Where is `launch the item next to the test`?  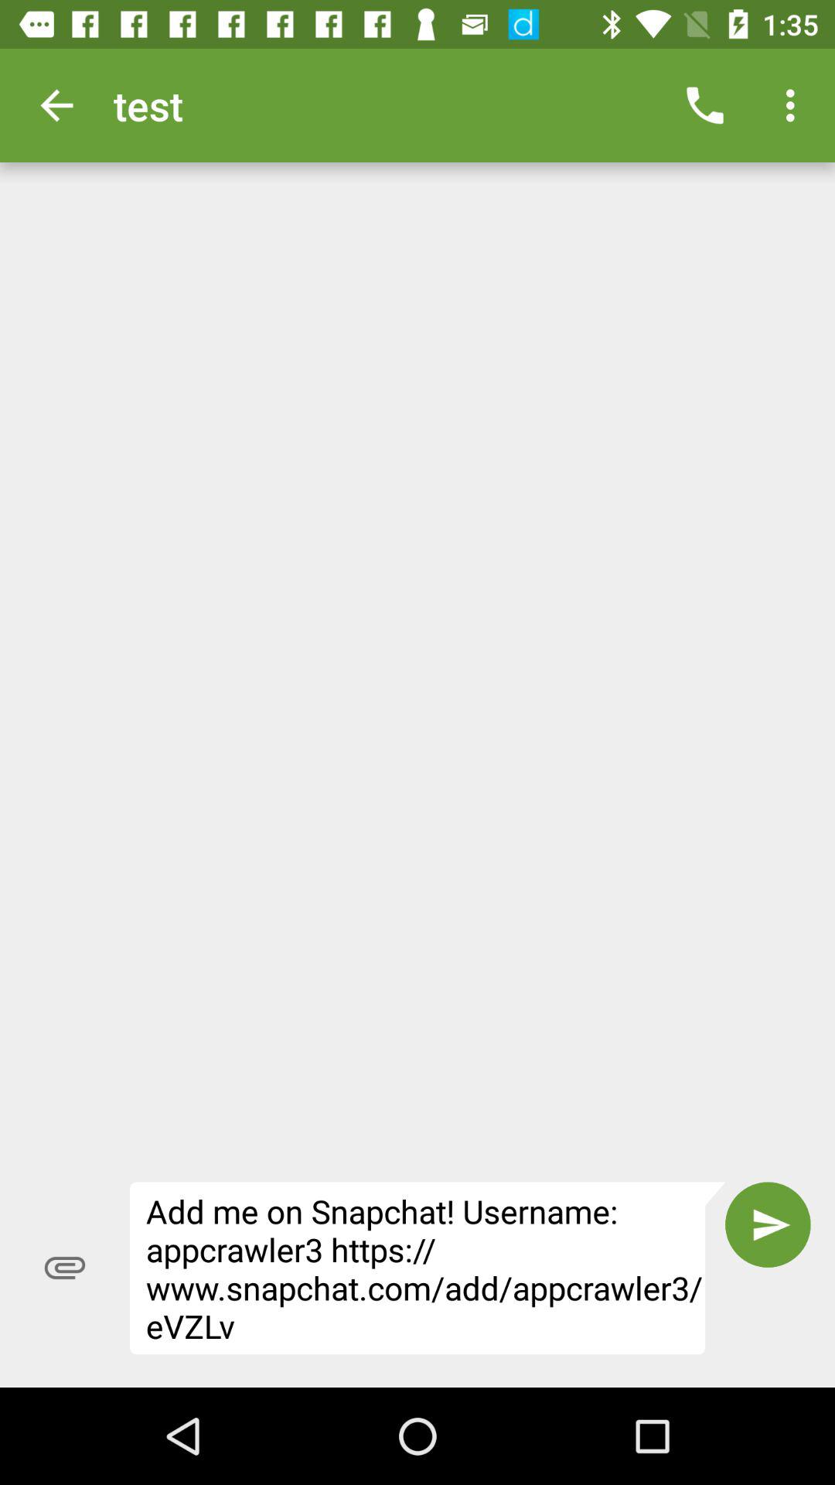
launch the item next to the test is located at coordinates (56, 105).